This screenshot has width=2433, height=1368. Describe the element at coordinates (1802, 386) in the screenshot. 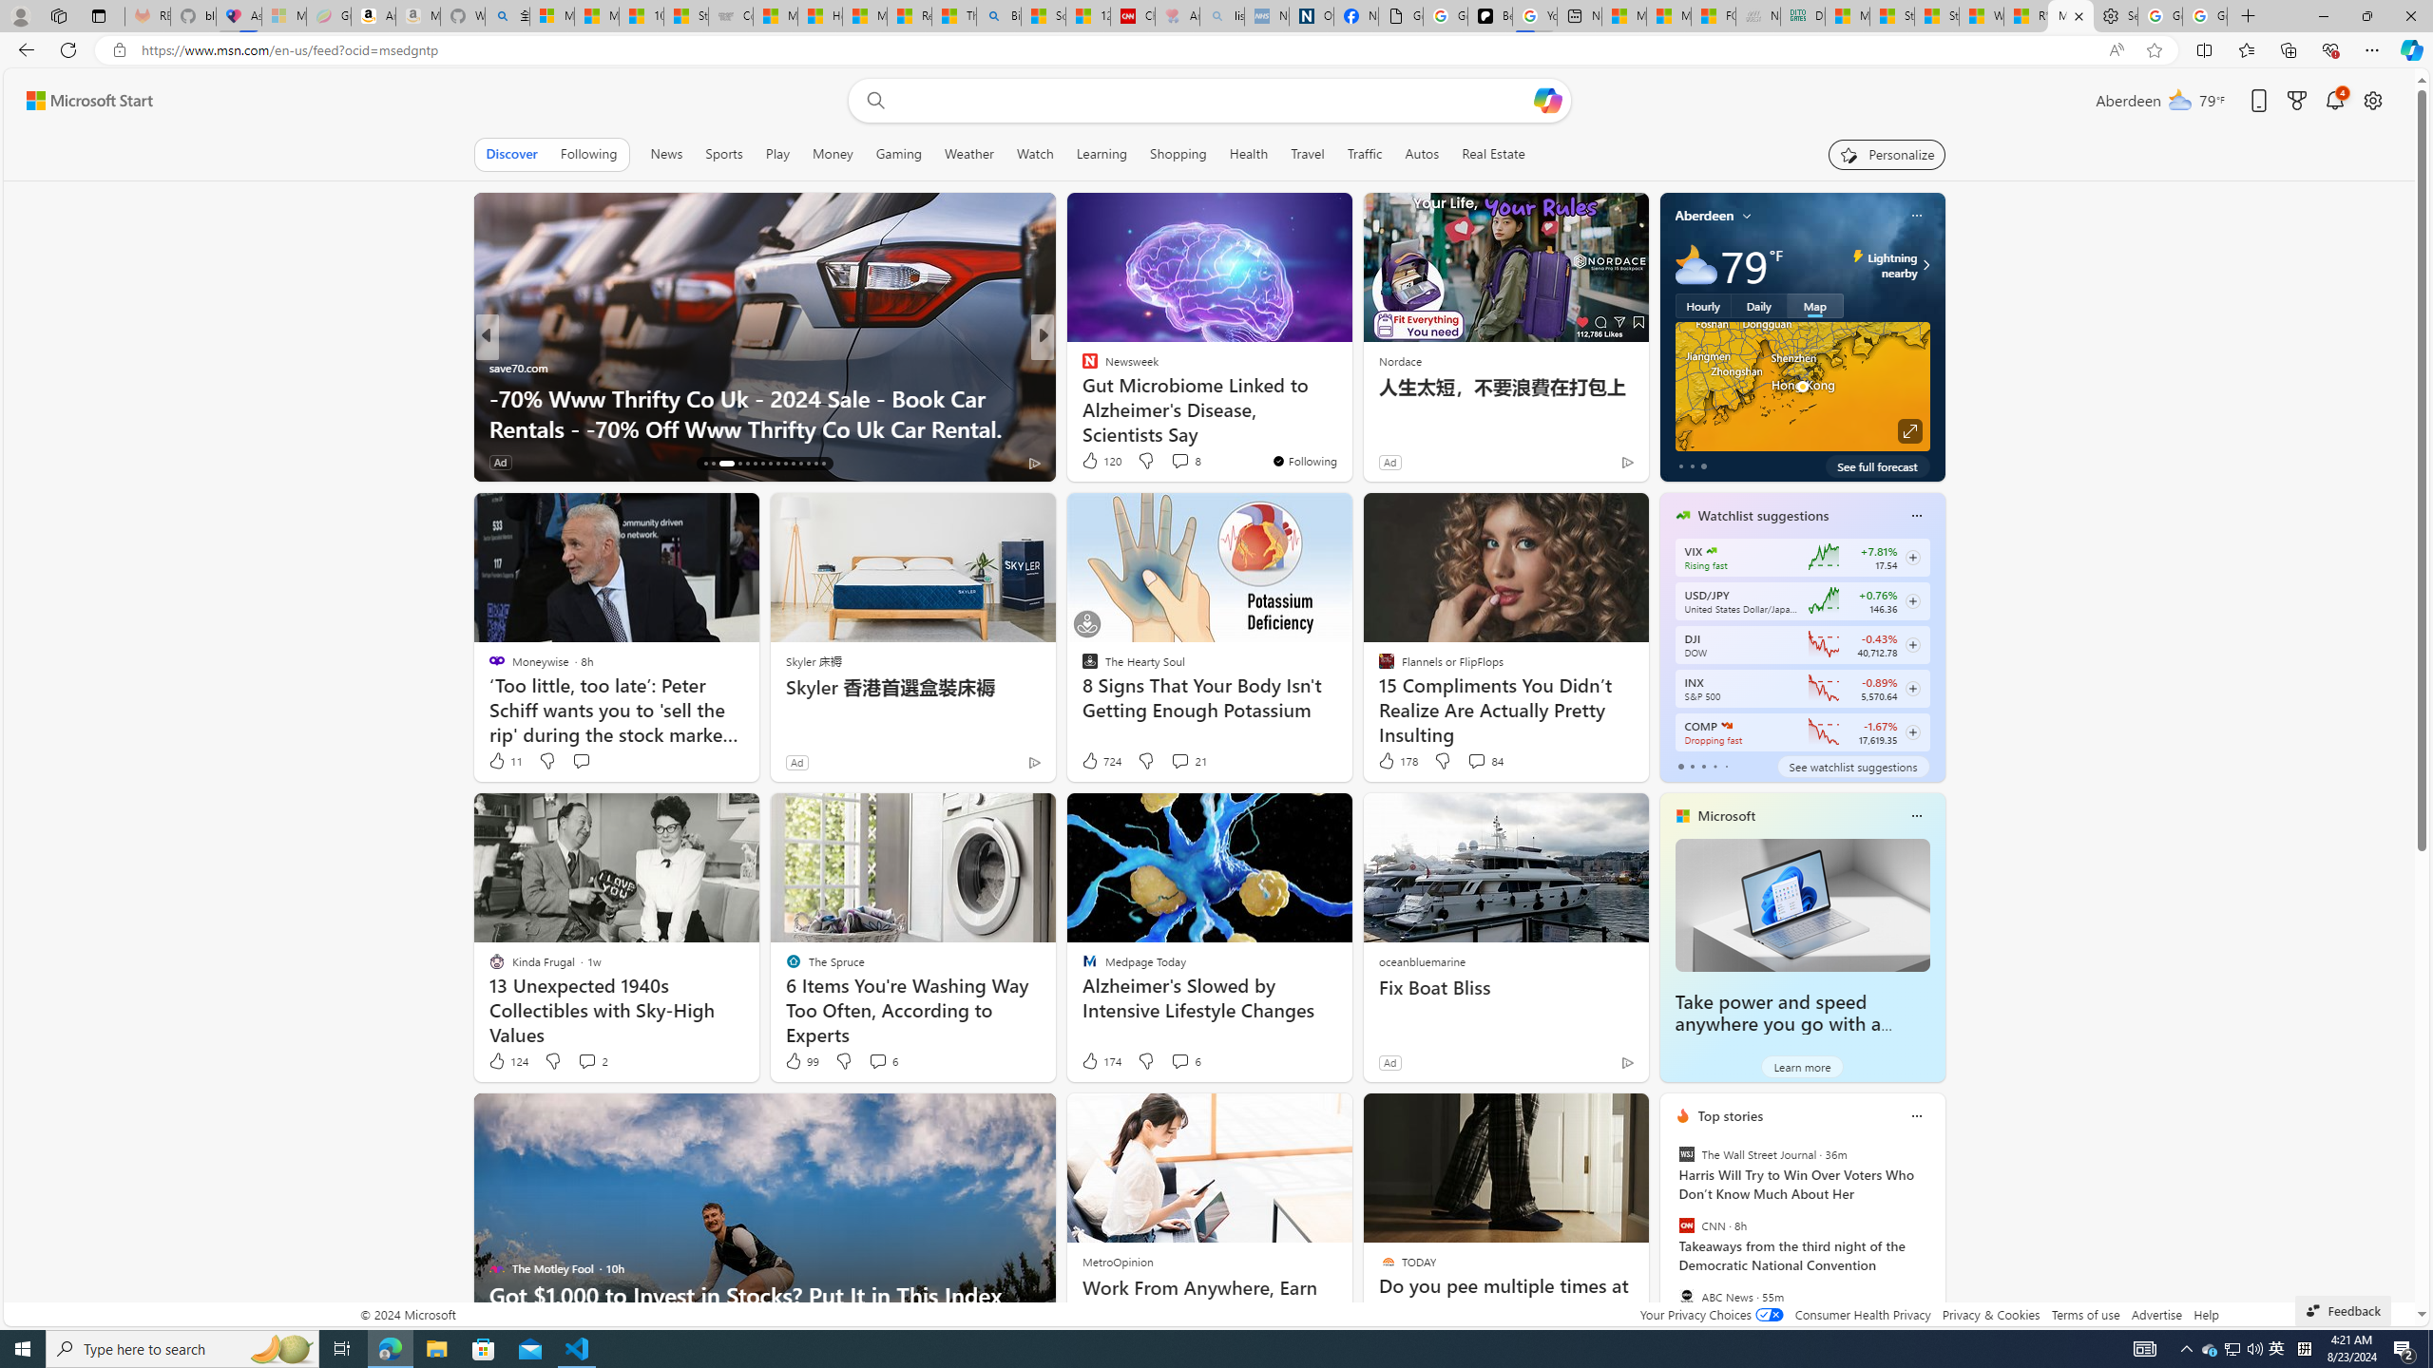

I see `Larger map ` at that location.